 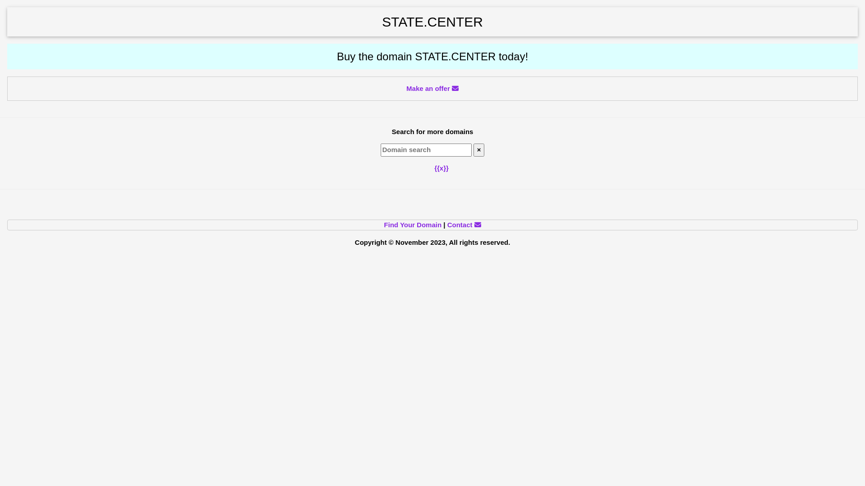 What do you see at coordinates (413, 225) in the screenshot?
I see `Find Your Domain` at bounding box center [413, 225].